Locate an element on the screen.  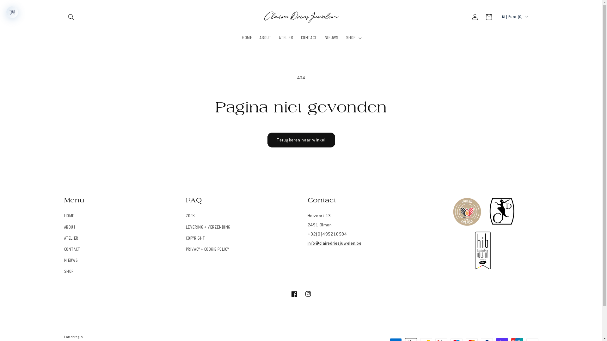
Winkelwagen is located at coordinates (489, 17).